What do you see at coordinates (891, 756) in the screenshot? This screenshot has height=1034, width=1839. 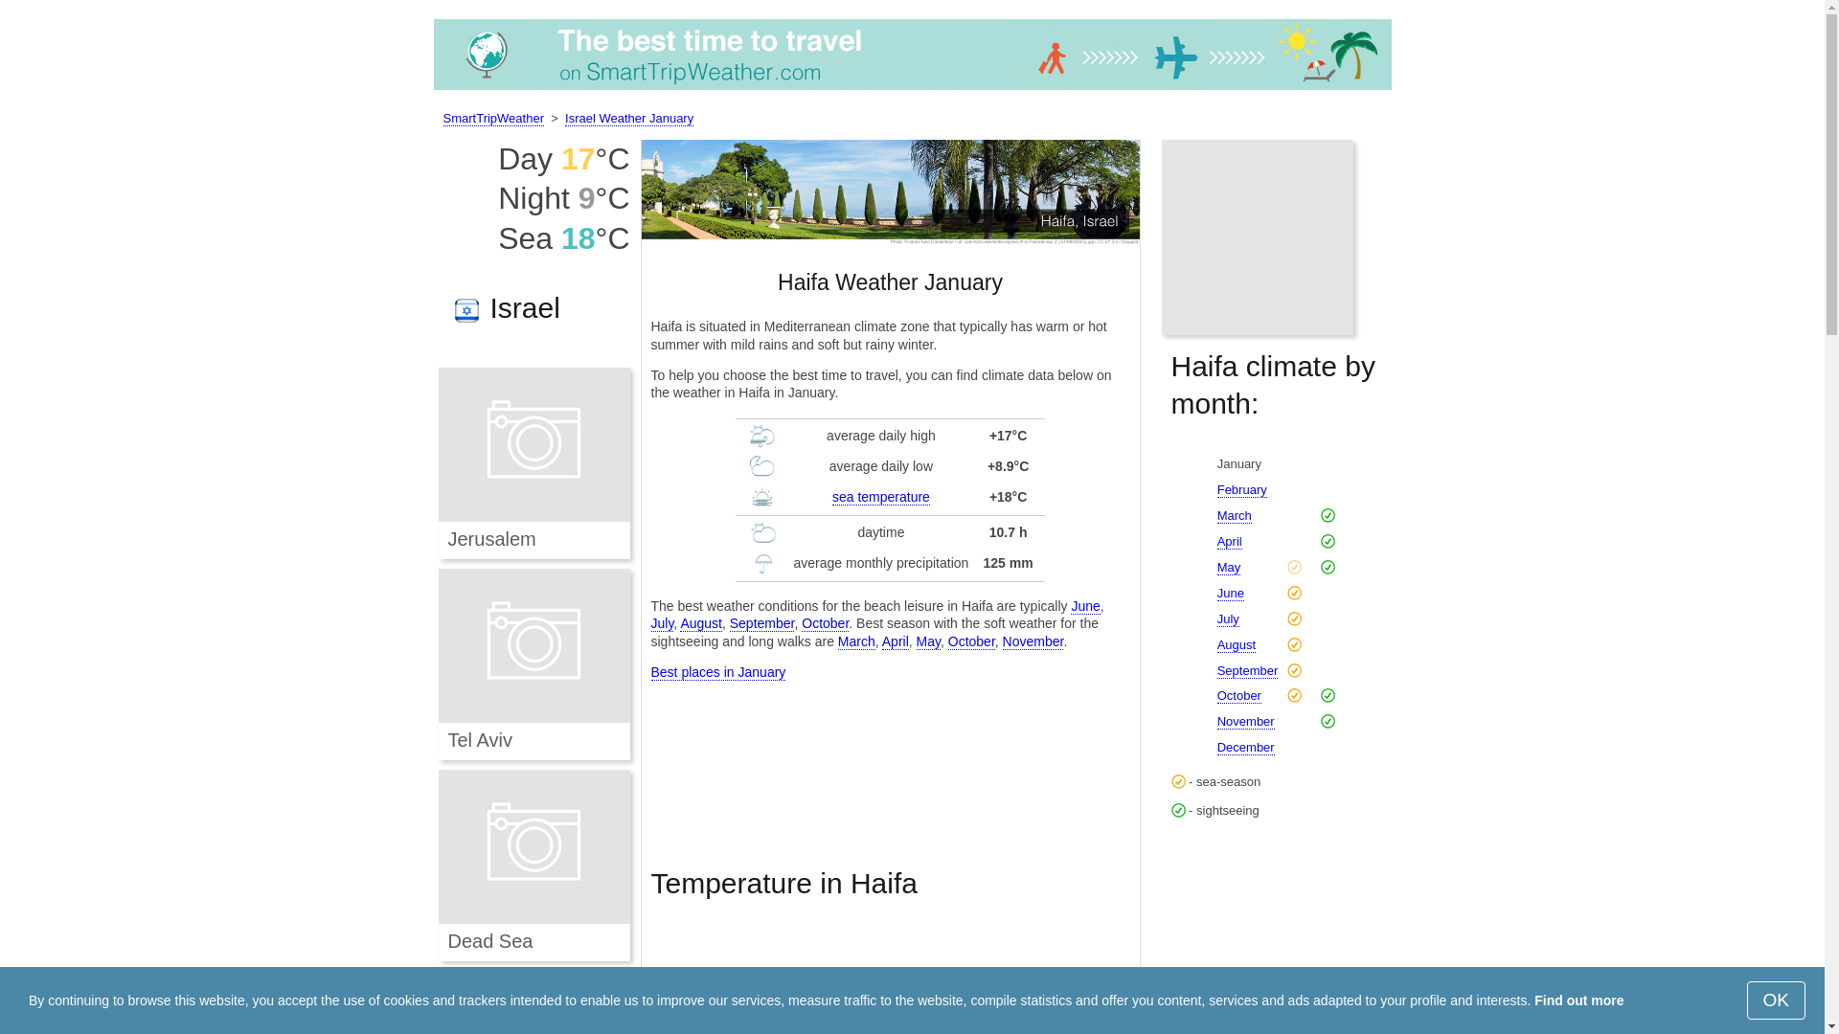 I see `Advertisement` at bounding box center [891, 756].